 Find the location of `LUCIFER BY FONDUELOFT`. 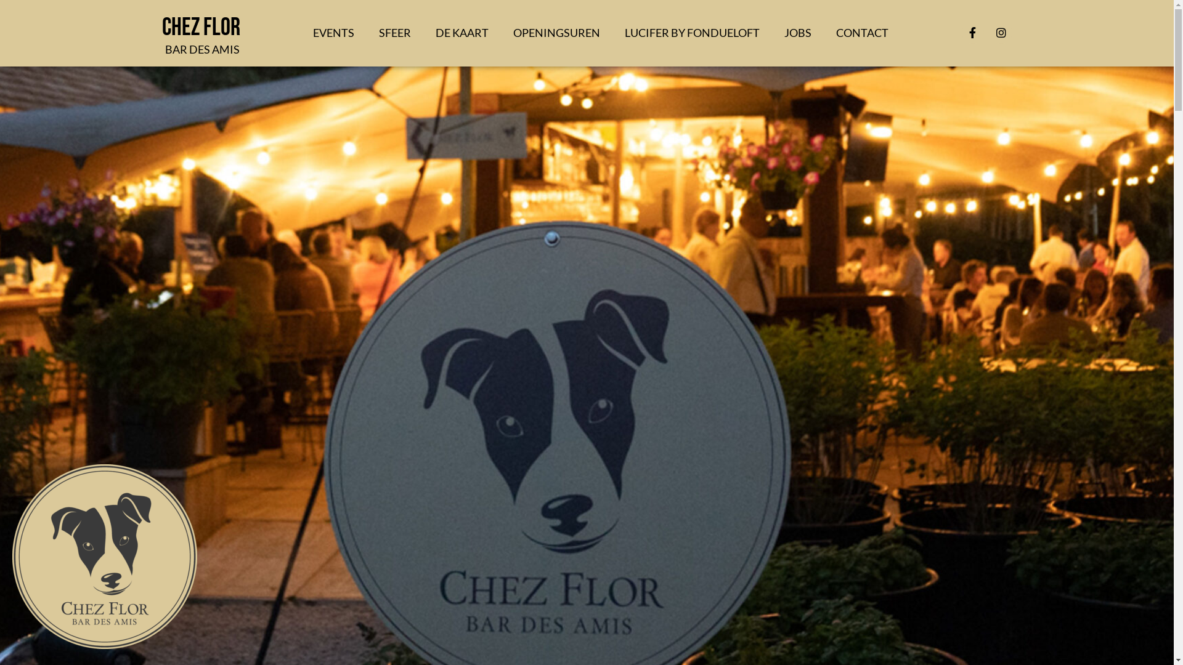

LUCIFER BY FONDUELOFT is located at coordinates (692, 33).